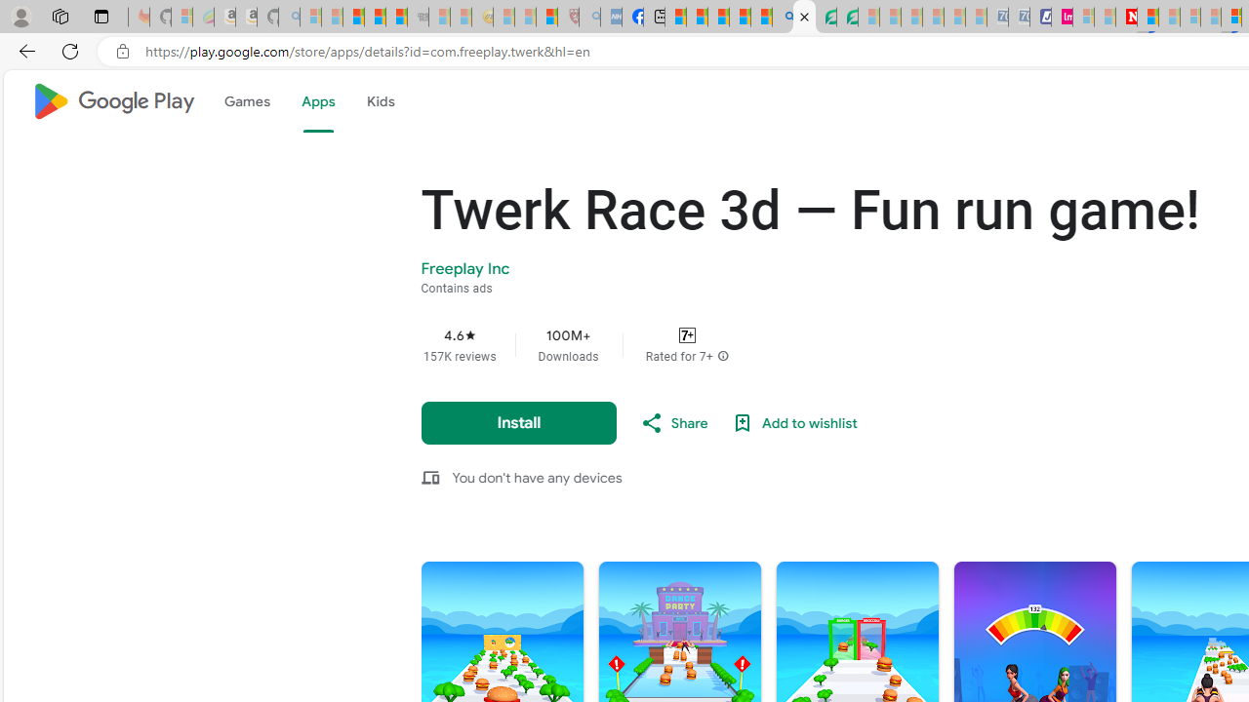 This screenshot has width=1249, height=702. What do you see at coordinates (1019, 18) in the screenshot?
I see `Cheap Hotels - Save70.com - Sleeping` at bounding box center [1019, 18].